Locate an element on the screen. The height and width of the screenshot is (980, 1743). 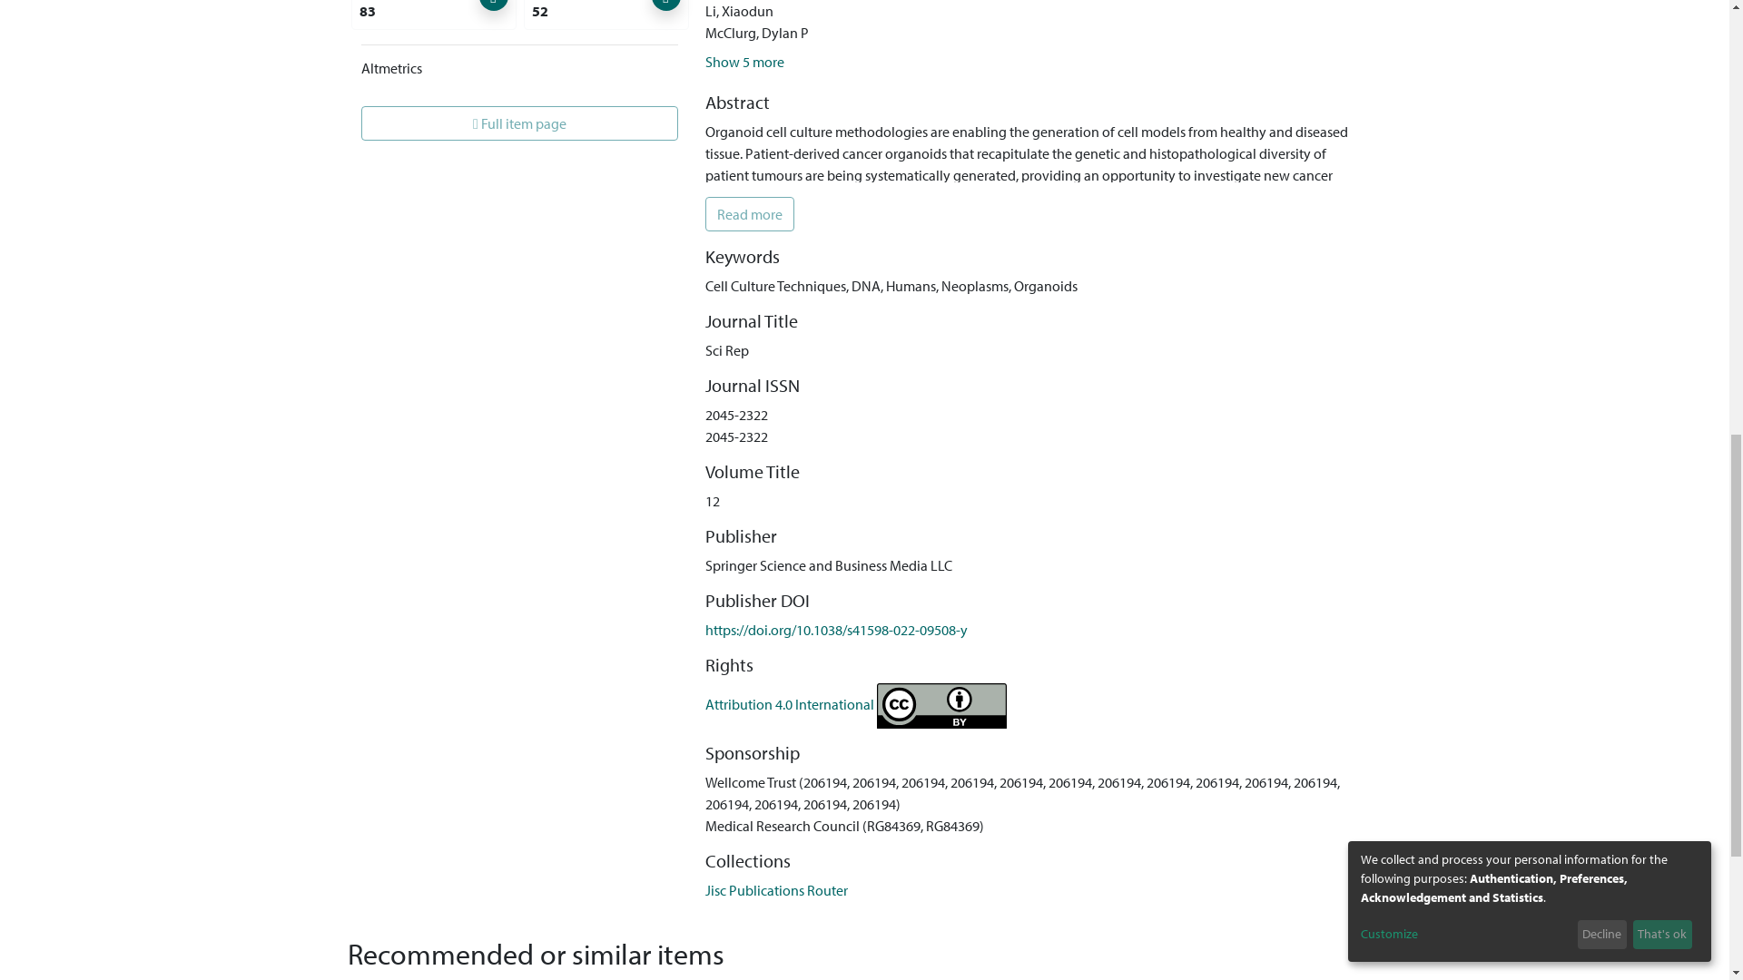
Full item page is located at coordinates (519, 123).